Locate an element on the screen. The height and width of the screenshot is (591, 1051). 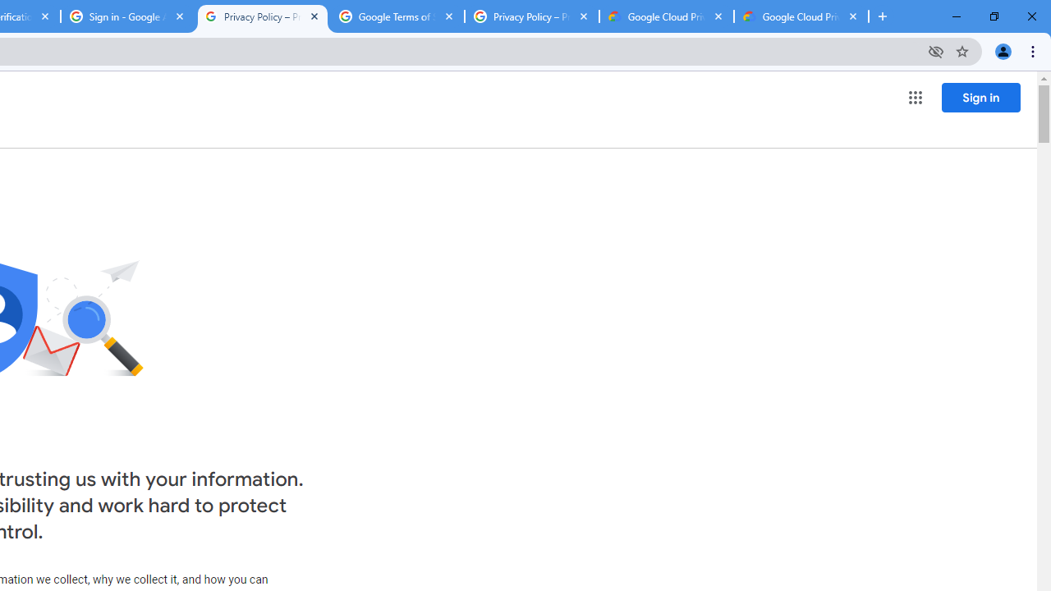
Sign in - Google Accounts is located at coordinates (128, 16).